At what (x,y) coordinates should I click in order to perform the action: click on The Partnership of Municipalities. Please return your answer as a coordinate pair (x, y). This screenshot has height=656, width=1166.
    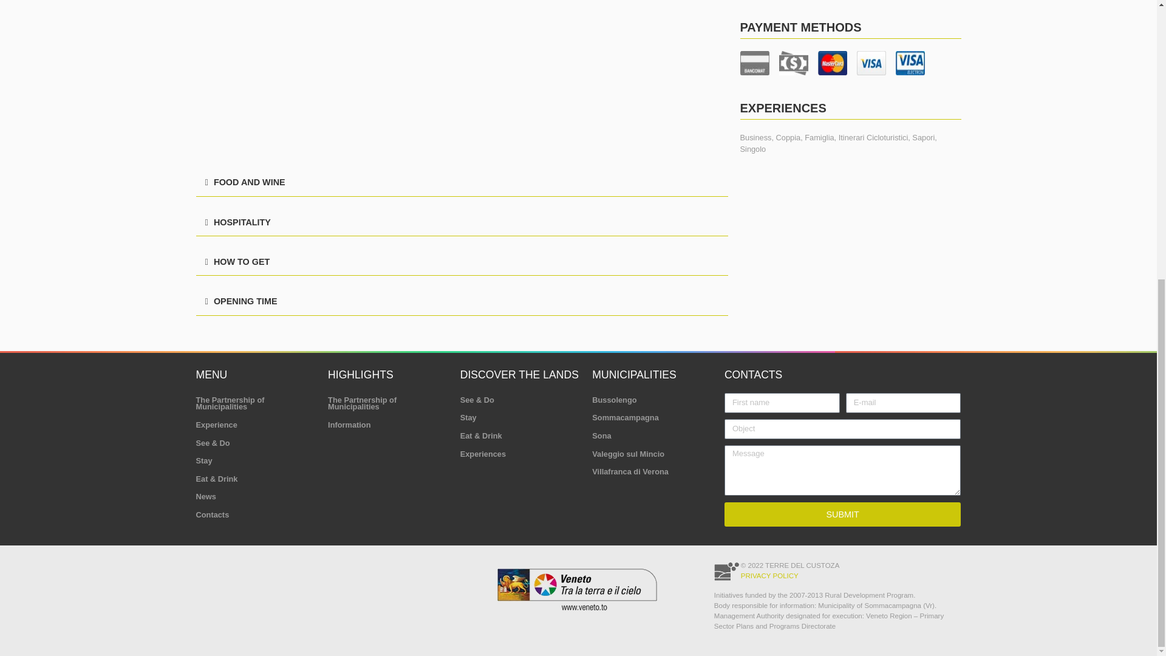
    Looking at the image, I should click on (256, 403).